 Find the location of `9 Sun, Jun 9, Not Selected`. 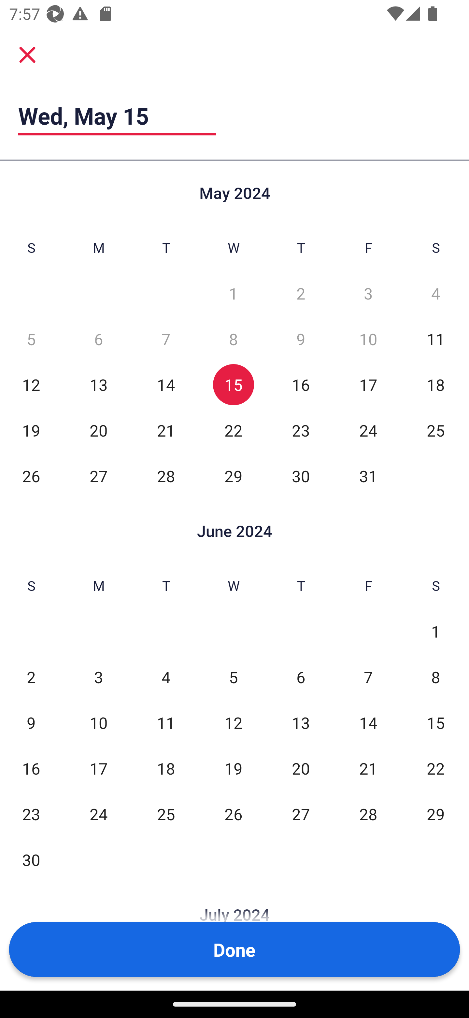

9 Sun, Jun 9, Not Selected is located at coordinates (31, 722).